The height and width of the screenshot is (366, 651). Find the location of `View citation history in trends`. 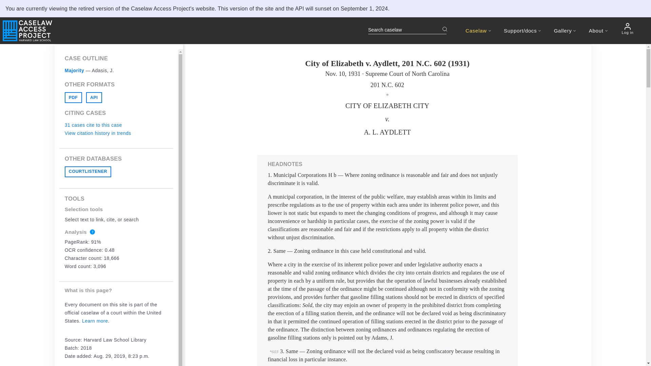

View citation history in trends is located at coordinates (98, 133).